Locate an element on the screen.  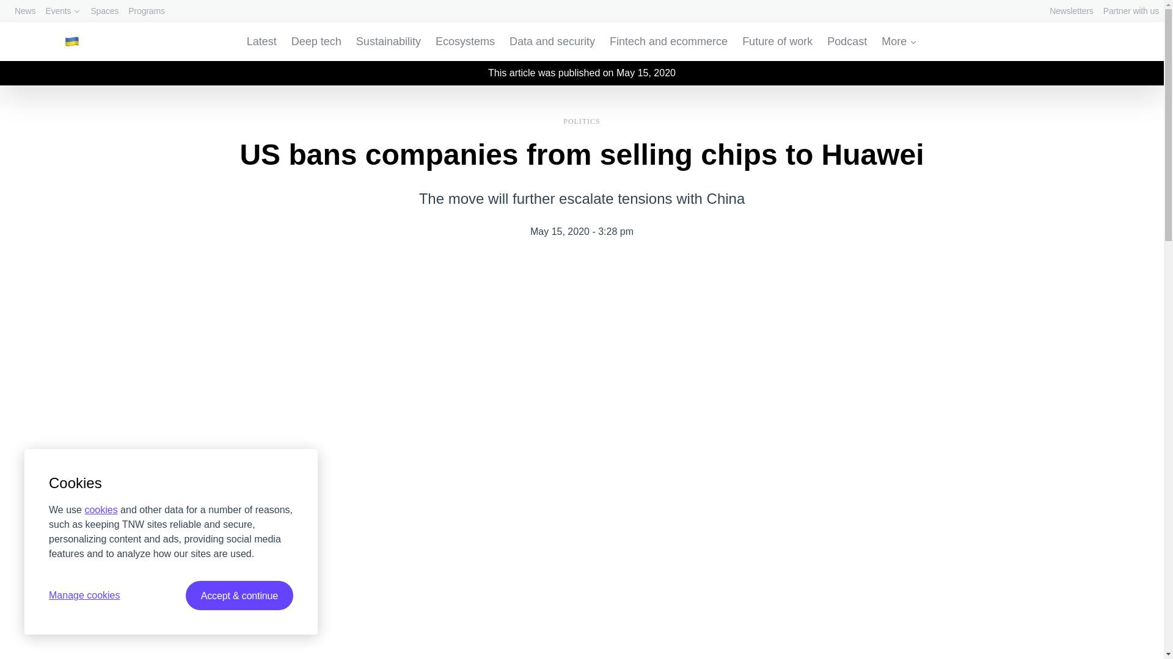
Data and security is located at coordinates (552, 41).